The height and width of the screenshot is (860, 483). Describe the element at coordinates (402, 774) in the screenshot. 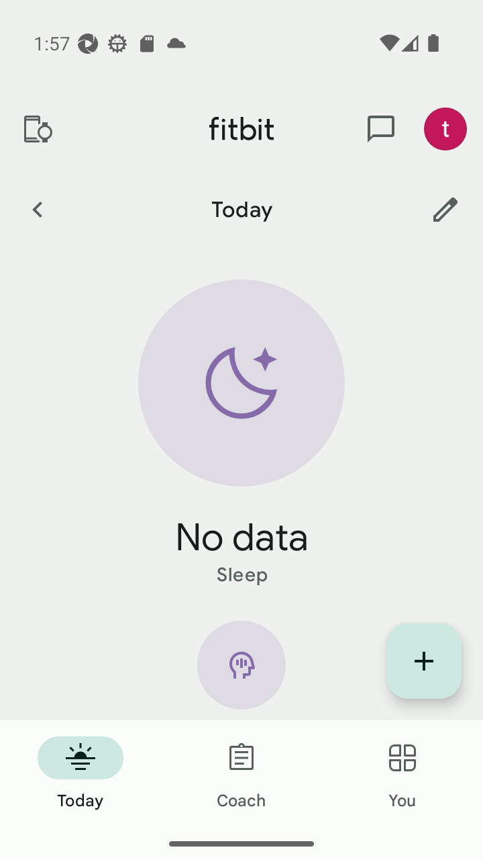

I see `You` at that location.